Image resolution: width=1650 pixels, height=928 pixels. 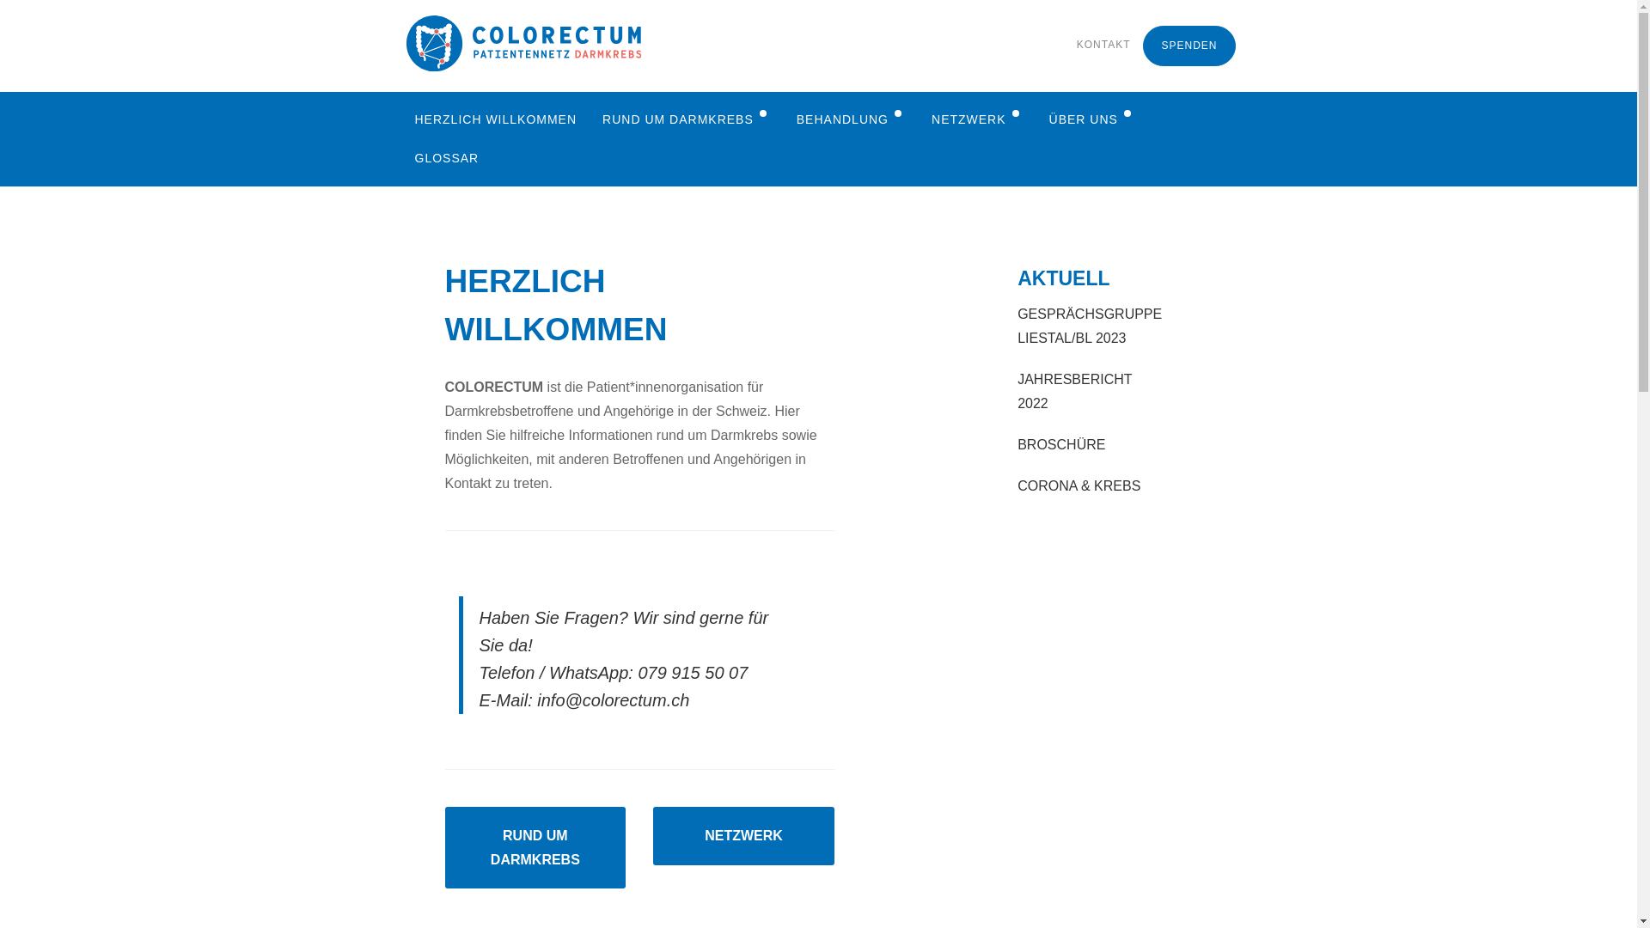 What do you see at coordinates (1103, 45) in the screenshot?
I see `KONTAKT` at bounding box center [1103, 45].